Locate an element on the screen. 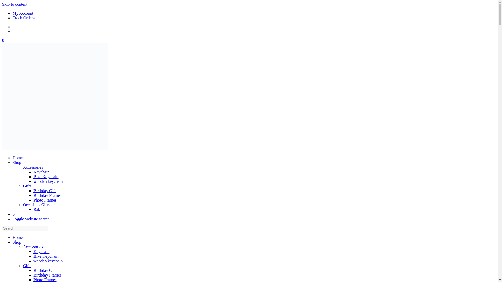  Birthday Gift is located at coordinates (44, 271).